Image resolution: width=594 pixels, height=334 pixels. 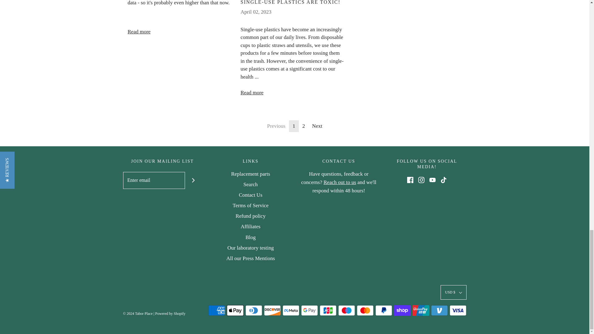 What do you see at coordinates (217, 310) in the screenshot?
I see `American Express` at bounding box center [217, 310].